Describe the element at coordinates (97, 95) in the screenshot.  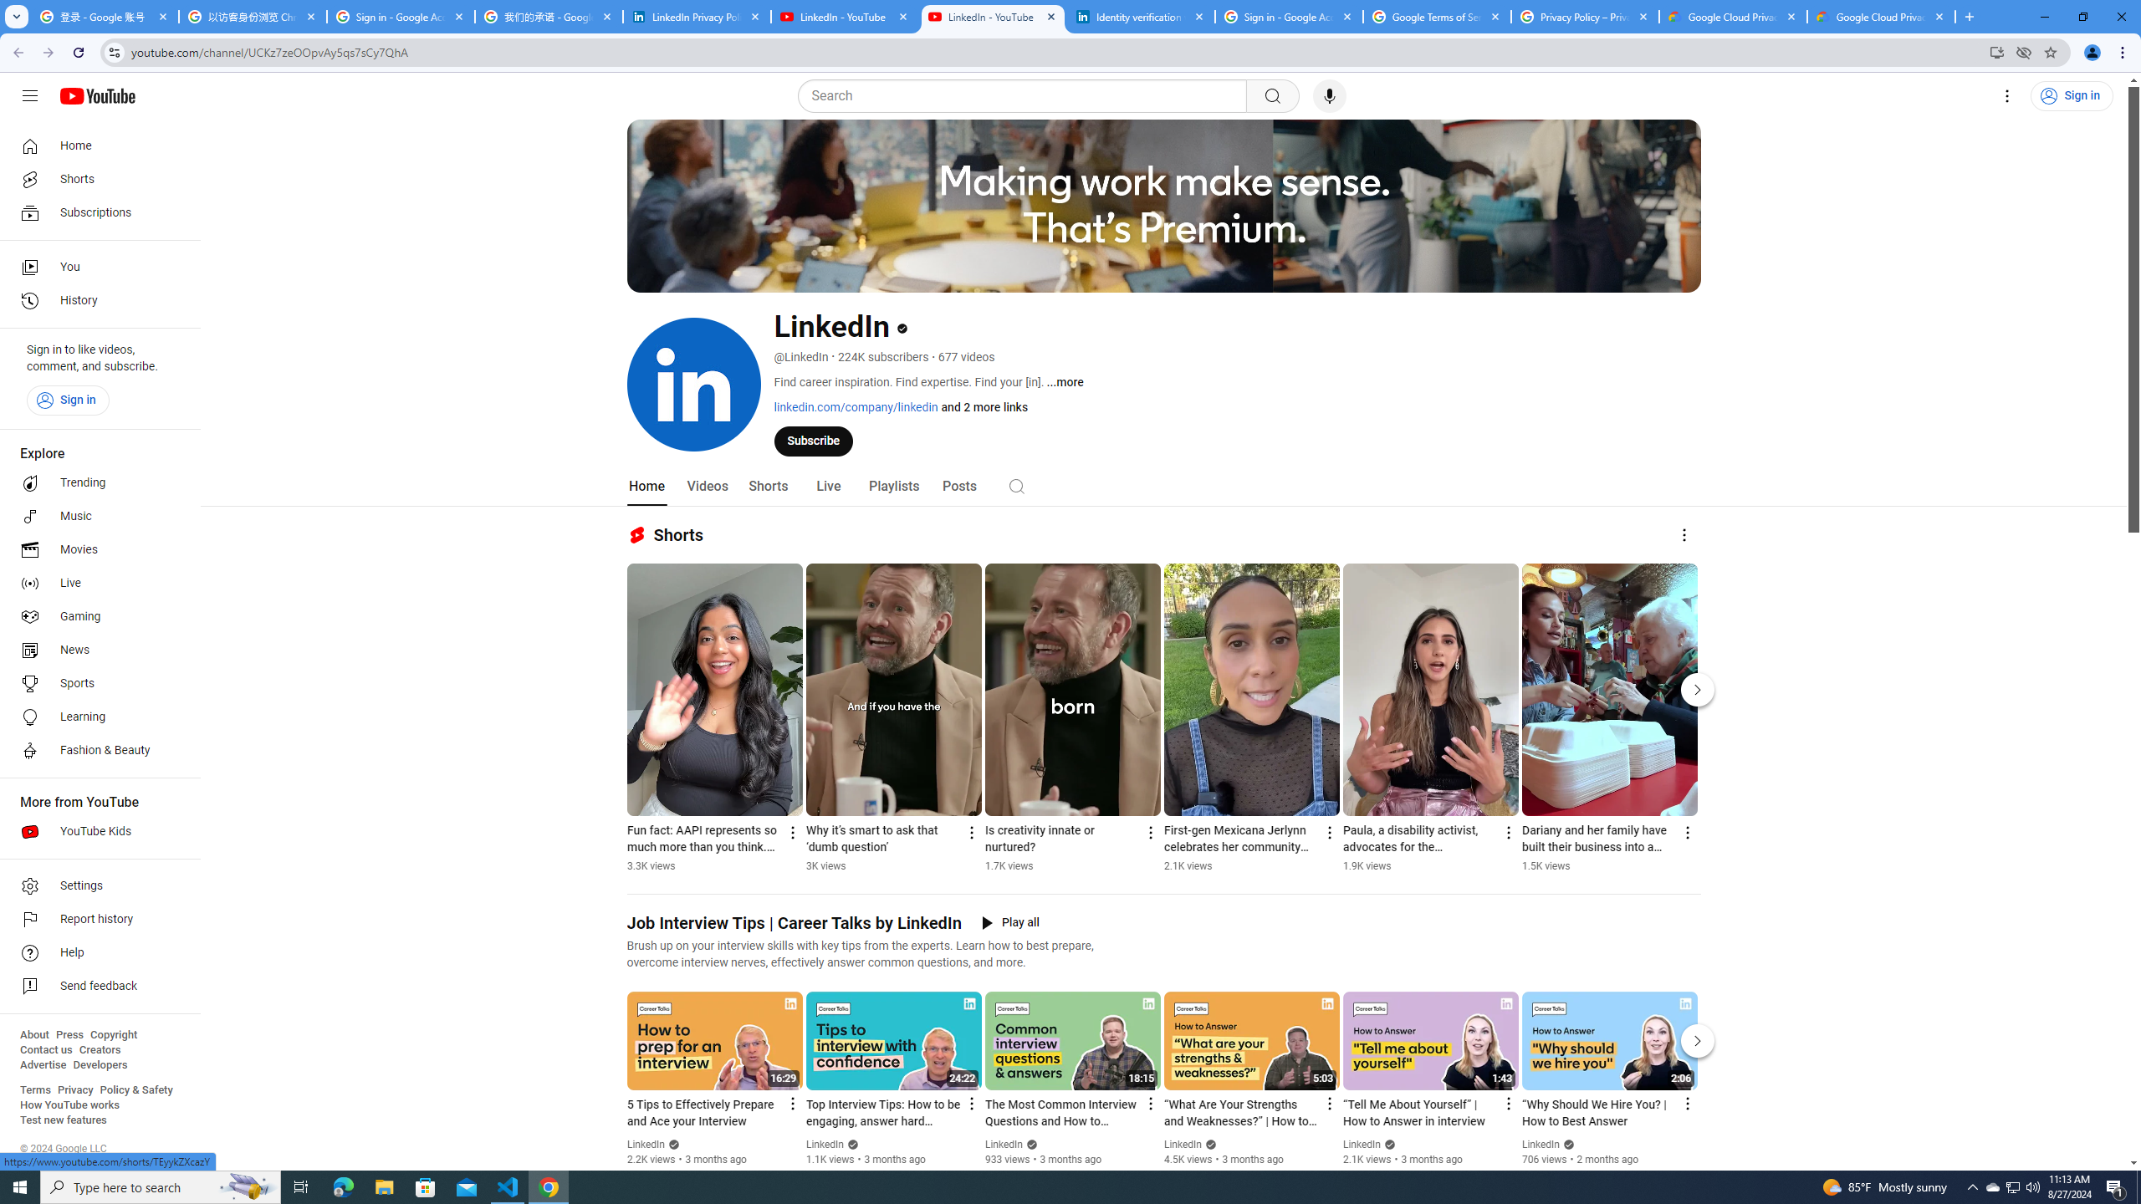
I see `YouTube Home` at that location.